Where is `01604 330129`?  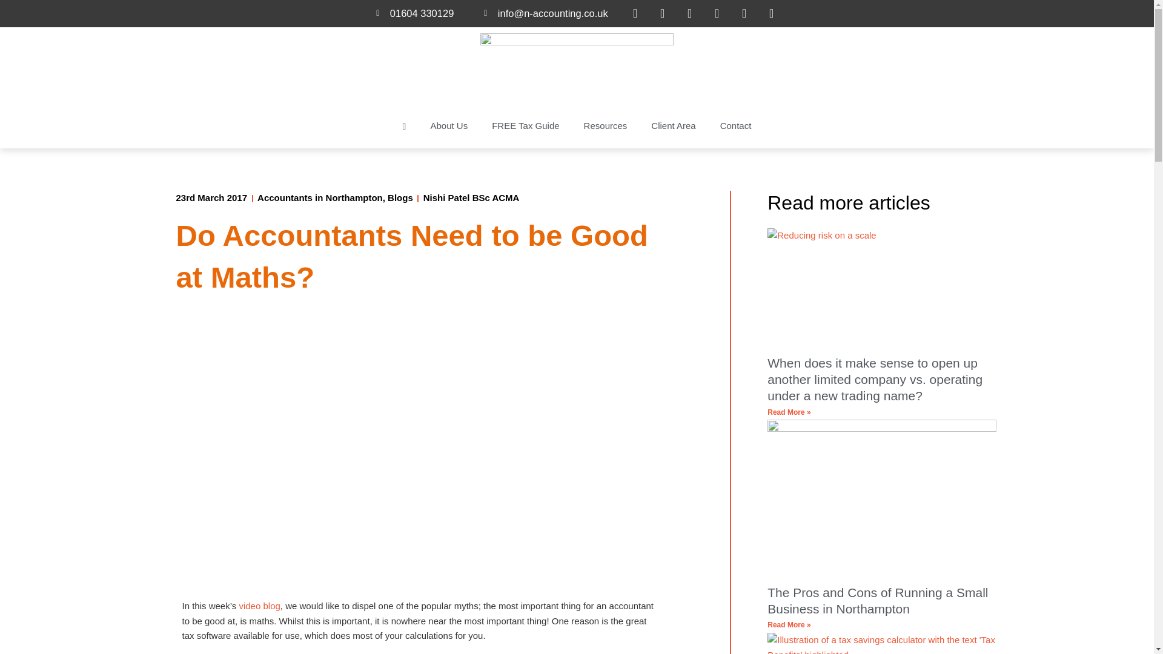 01604 330129 is located at coordinates (414, 13).